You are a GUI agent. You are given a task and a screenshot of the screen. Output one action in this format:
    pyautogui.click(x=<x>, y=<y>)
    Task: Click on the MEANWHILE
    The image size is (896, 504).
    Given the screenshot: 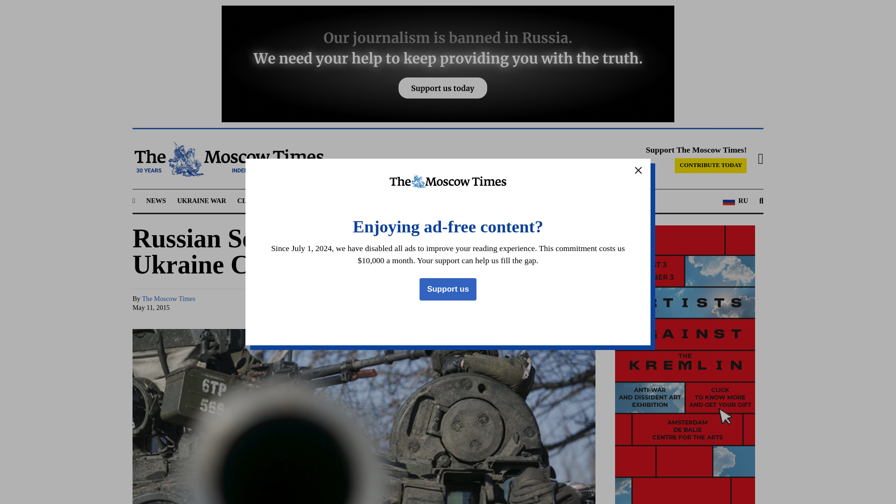 What is the action you would take?
    pyautogui.click(x=387, y=201)
    